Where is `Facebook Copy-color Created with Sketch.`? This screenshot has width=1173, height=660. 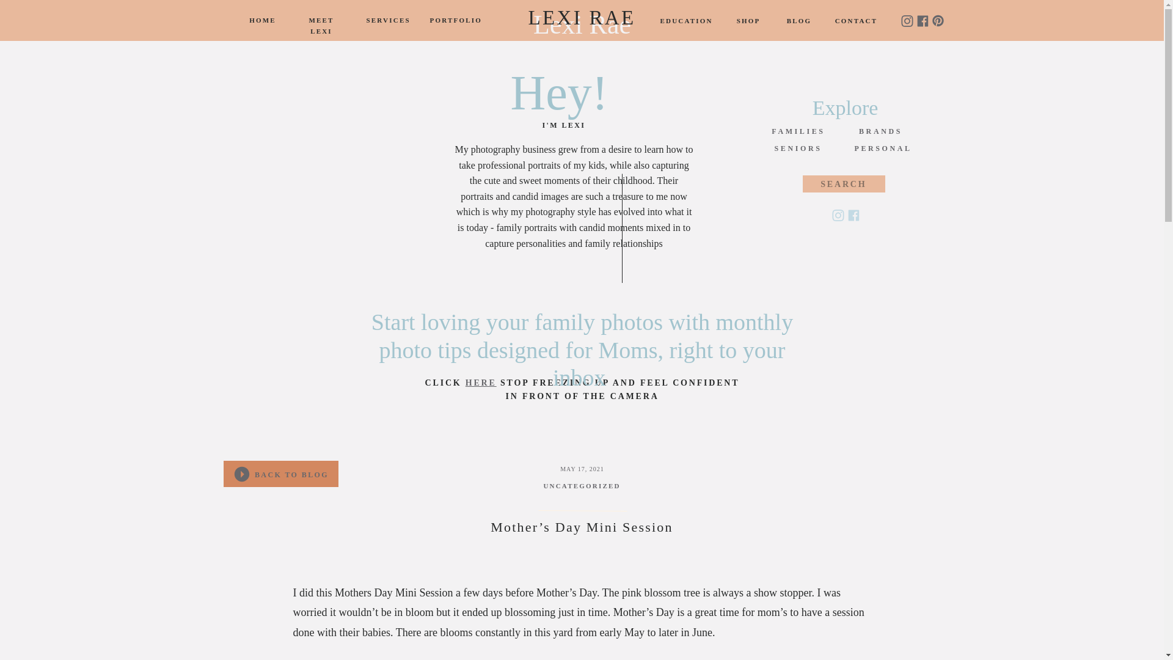
Facebook Copy-color Created with Sketch. is located at coordinates (854, 215).